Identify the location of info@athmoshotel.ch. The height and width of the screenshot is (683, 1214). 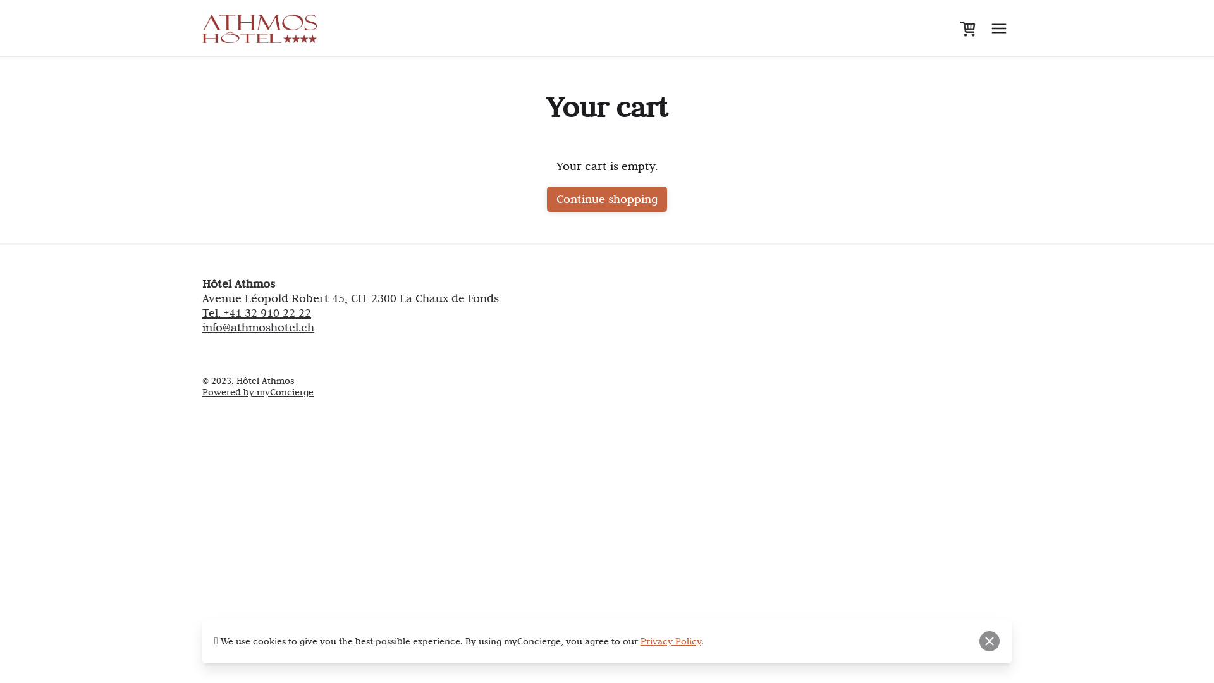
(258, 328).